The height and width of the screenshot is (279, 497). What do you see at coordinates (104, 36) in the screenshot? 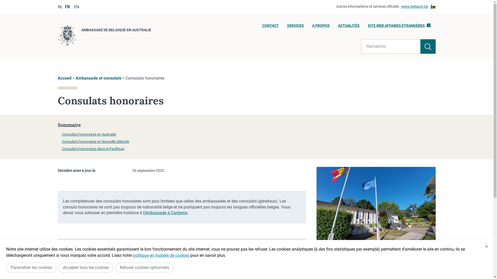
I see `AMBASSADE DE BELGIQUE EN AUSTRALIE` at bounding box center [104, 36].